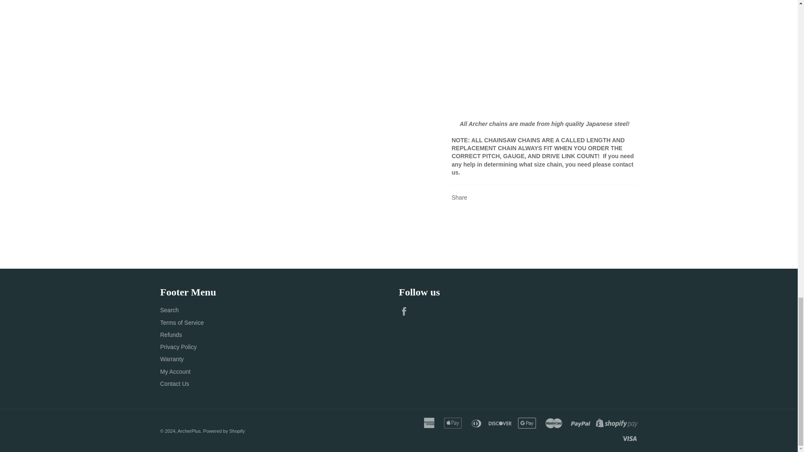  Describe the element at coordinates (189, 431) in the screenshot. I see `ArcherPlus` at that location.